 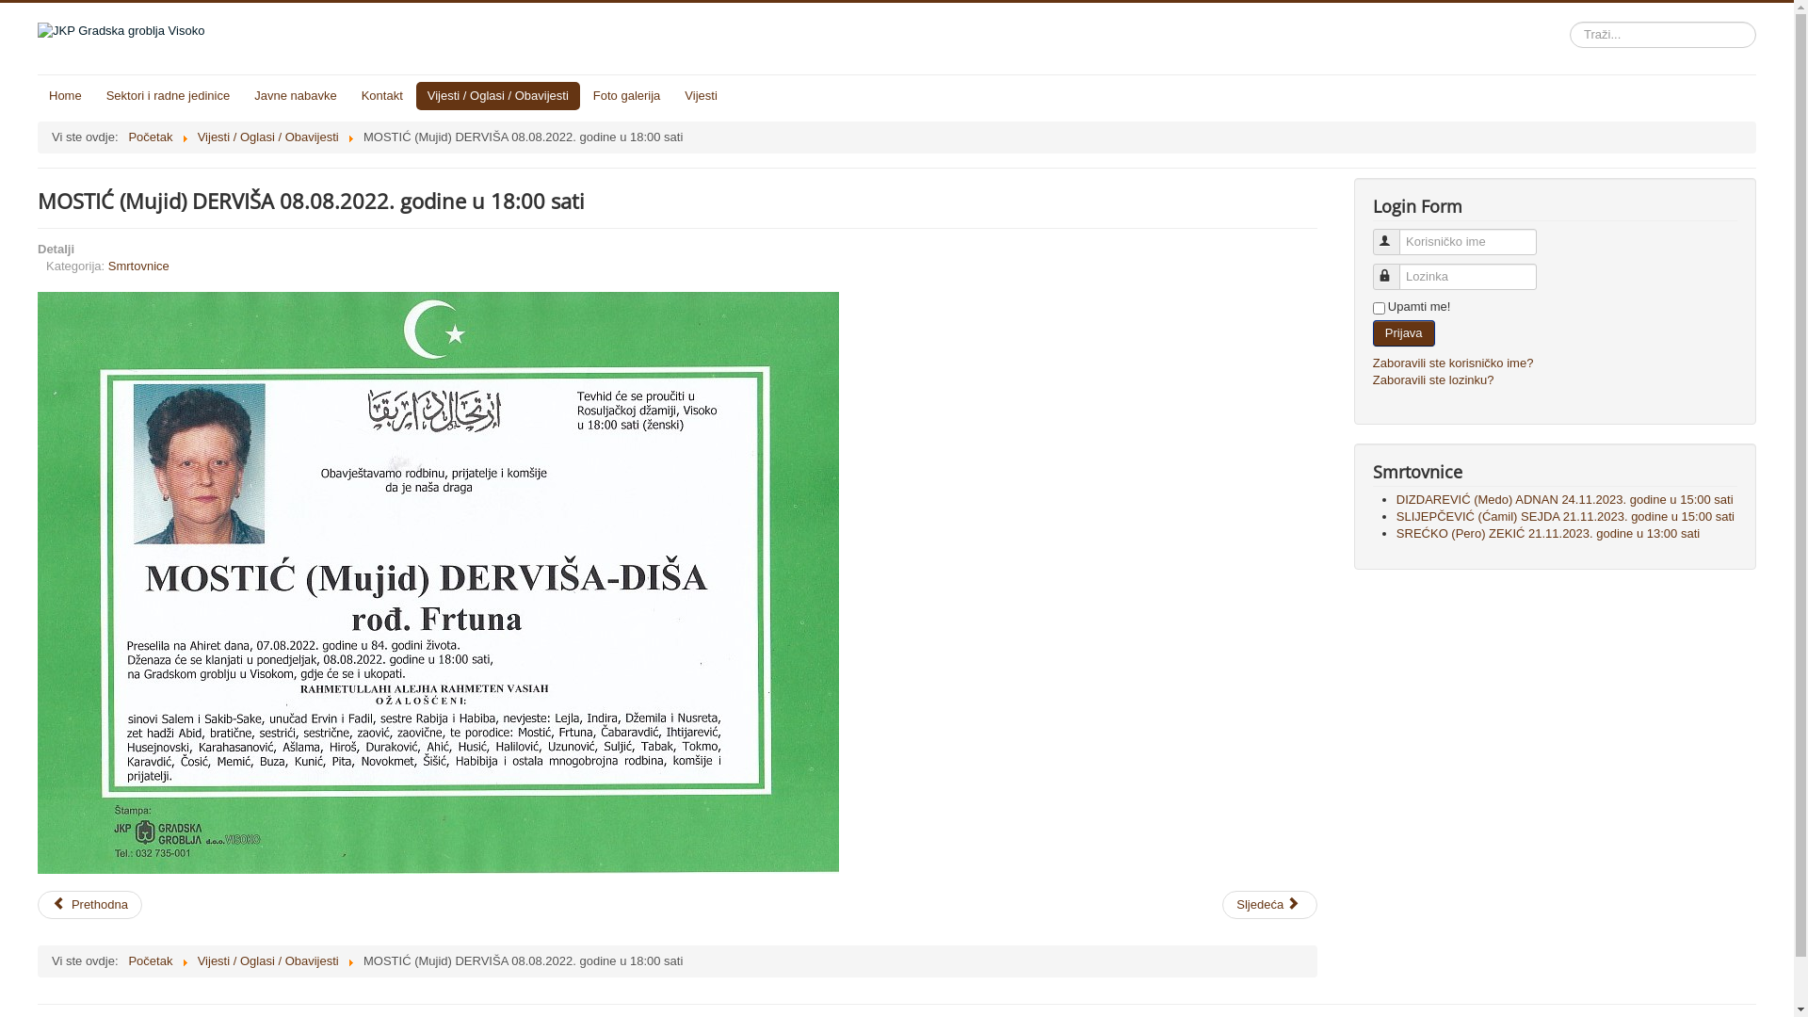 What do you see at coordinates (66, 96) in the screenshot?
I see `Home` at bounding box center [66, 96].